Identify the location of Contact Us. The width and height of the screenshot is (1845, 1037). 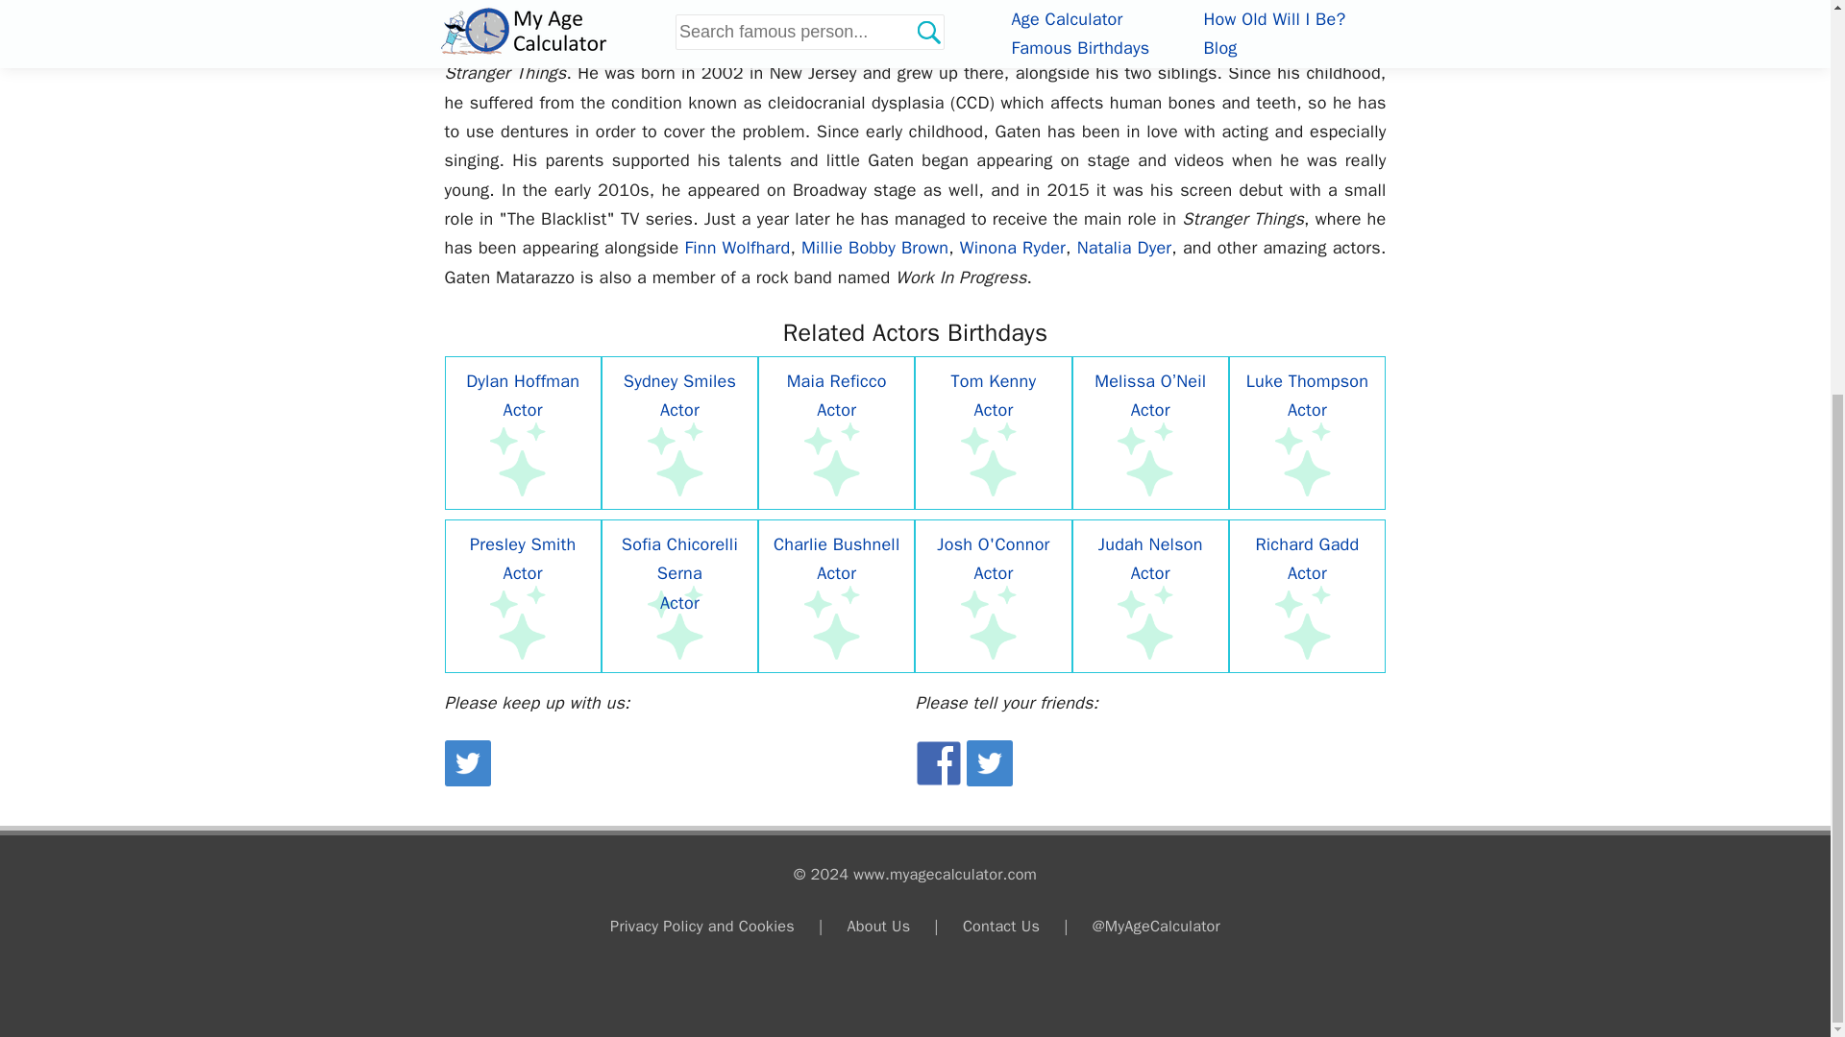
(1001, 926).